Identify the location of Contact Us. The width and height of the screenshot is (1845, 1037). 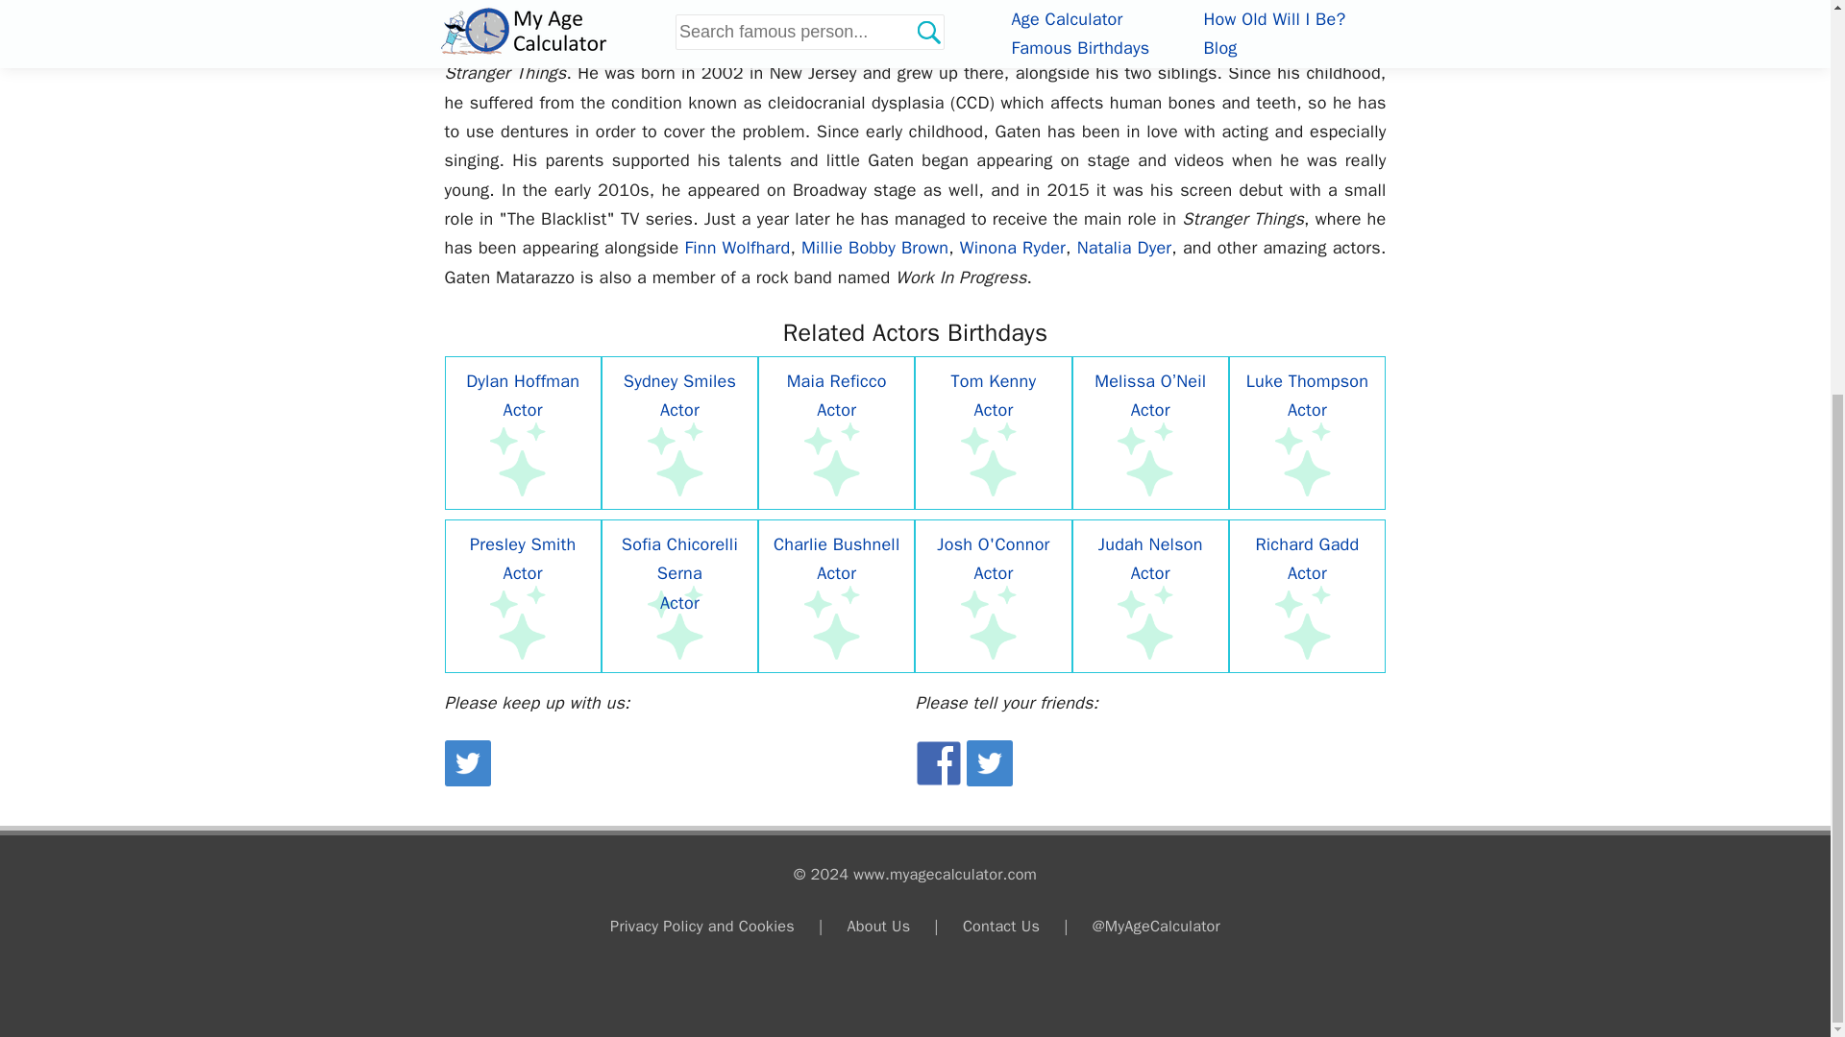
(1001, 926).